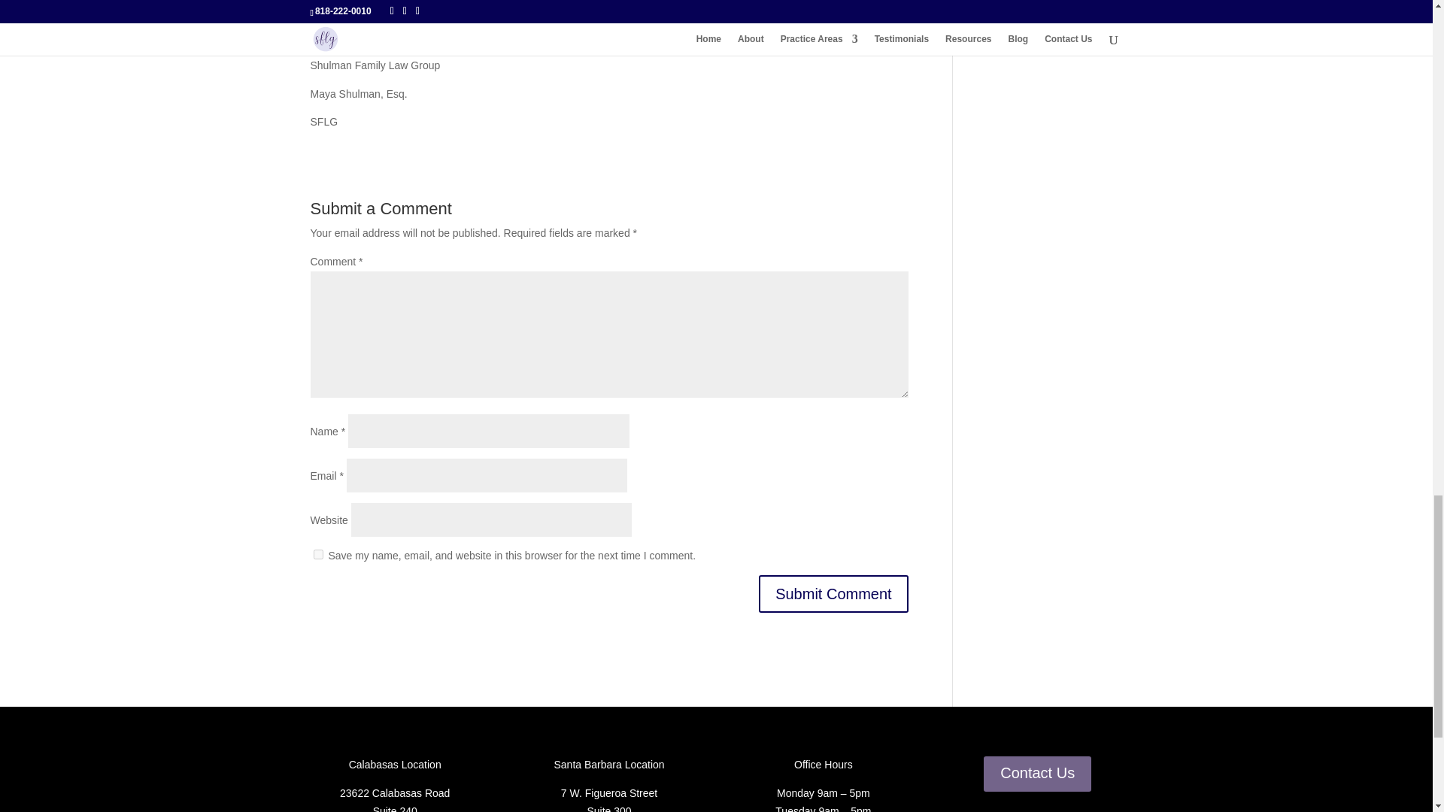 Image resolution: width=1444 pixels, height=812 pixels. I want to click on Submit Comment, so click(833, 594).